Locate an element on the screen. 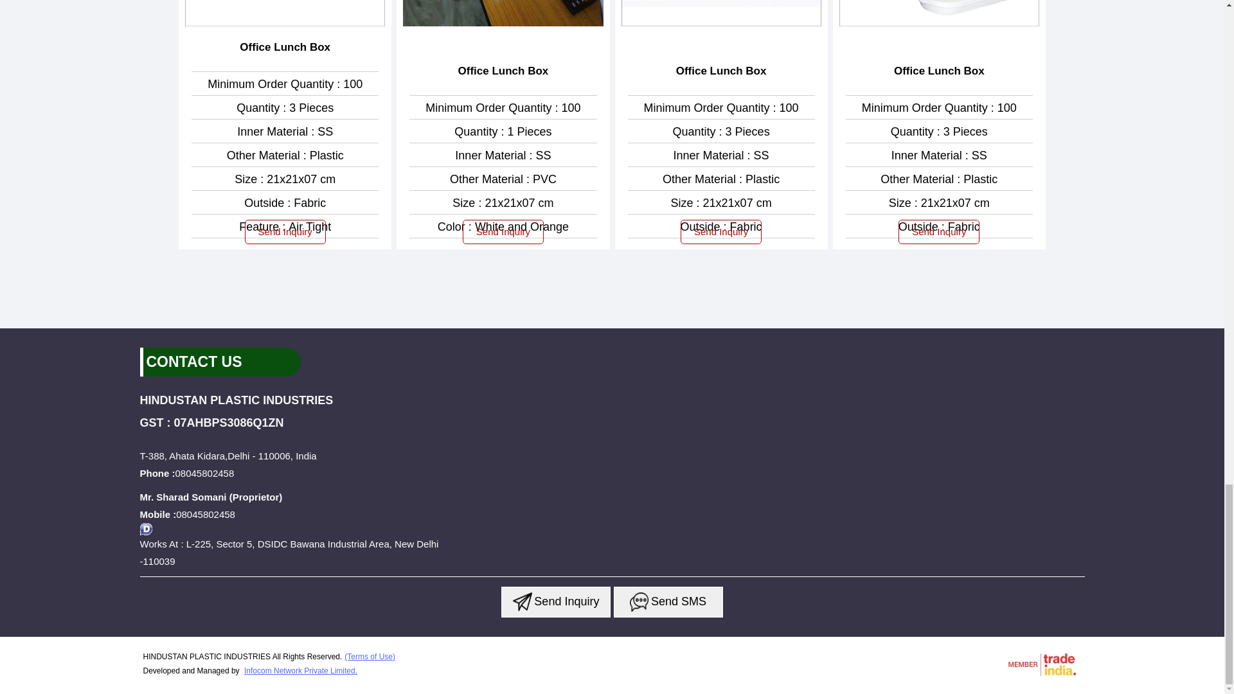 The width and height of the screenshot is (1234, 694). Send Inquiry is located at coordinates (639, 601).